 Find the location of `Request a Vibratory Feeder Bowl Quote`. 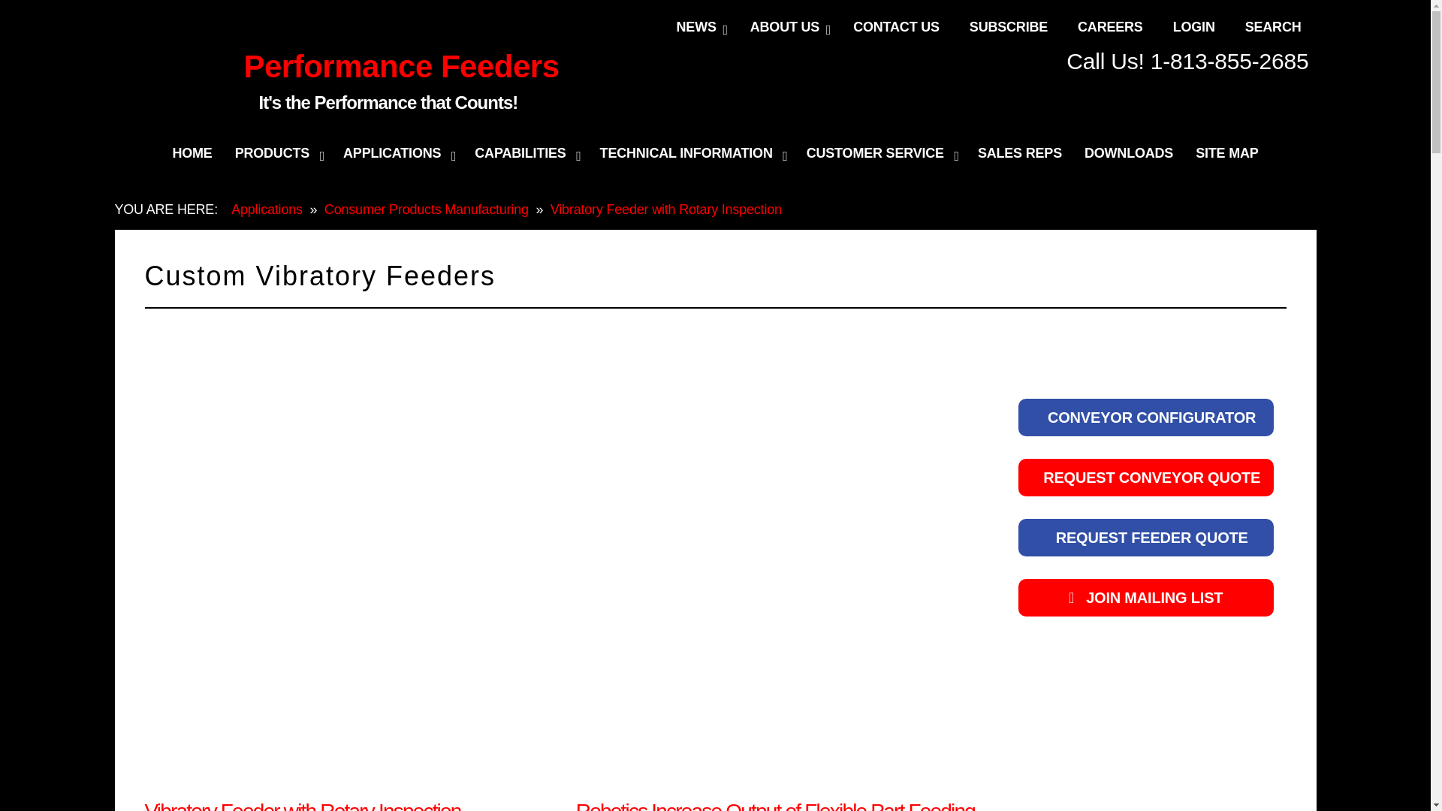

Request a Vibratory Feeder Bowl Quote is located at coordinates (1146, 538).